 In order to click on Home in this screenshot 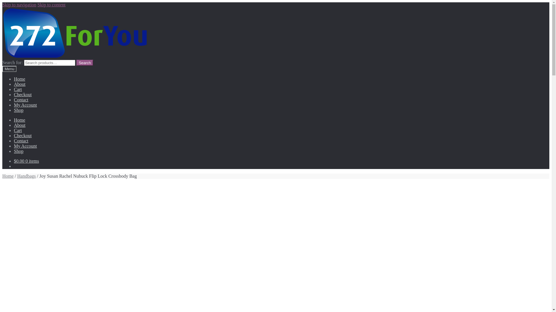, I will do `click(8, 176)`.